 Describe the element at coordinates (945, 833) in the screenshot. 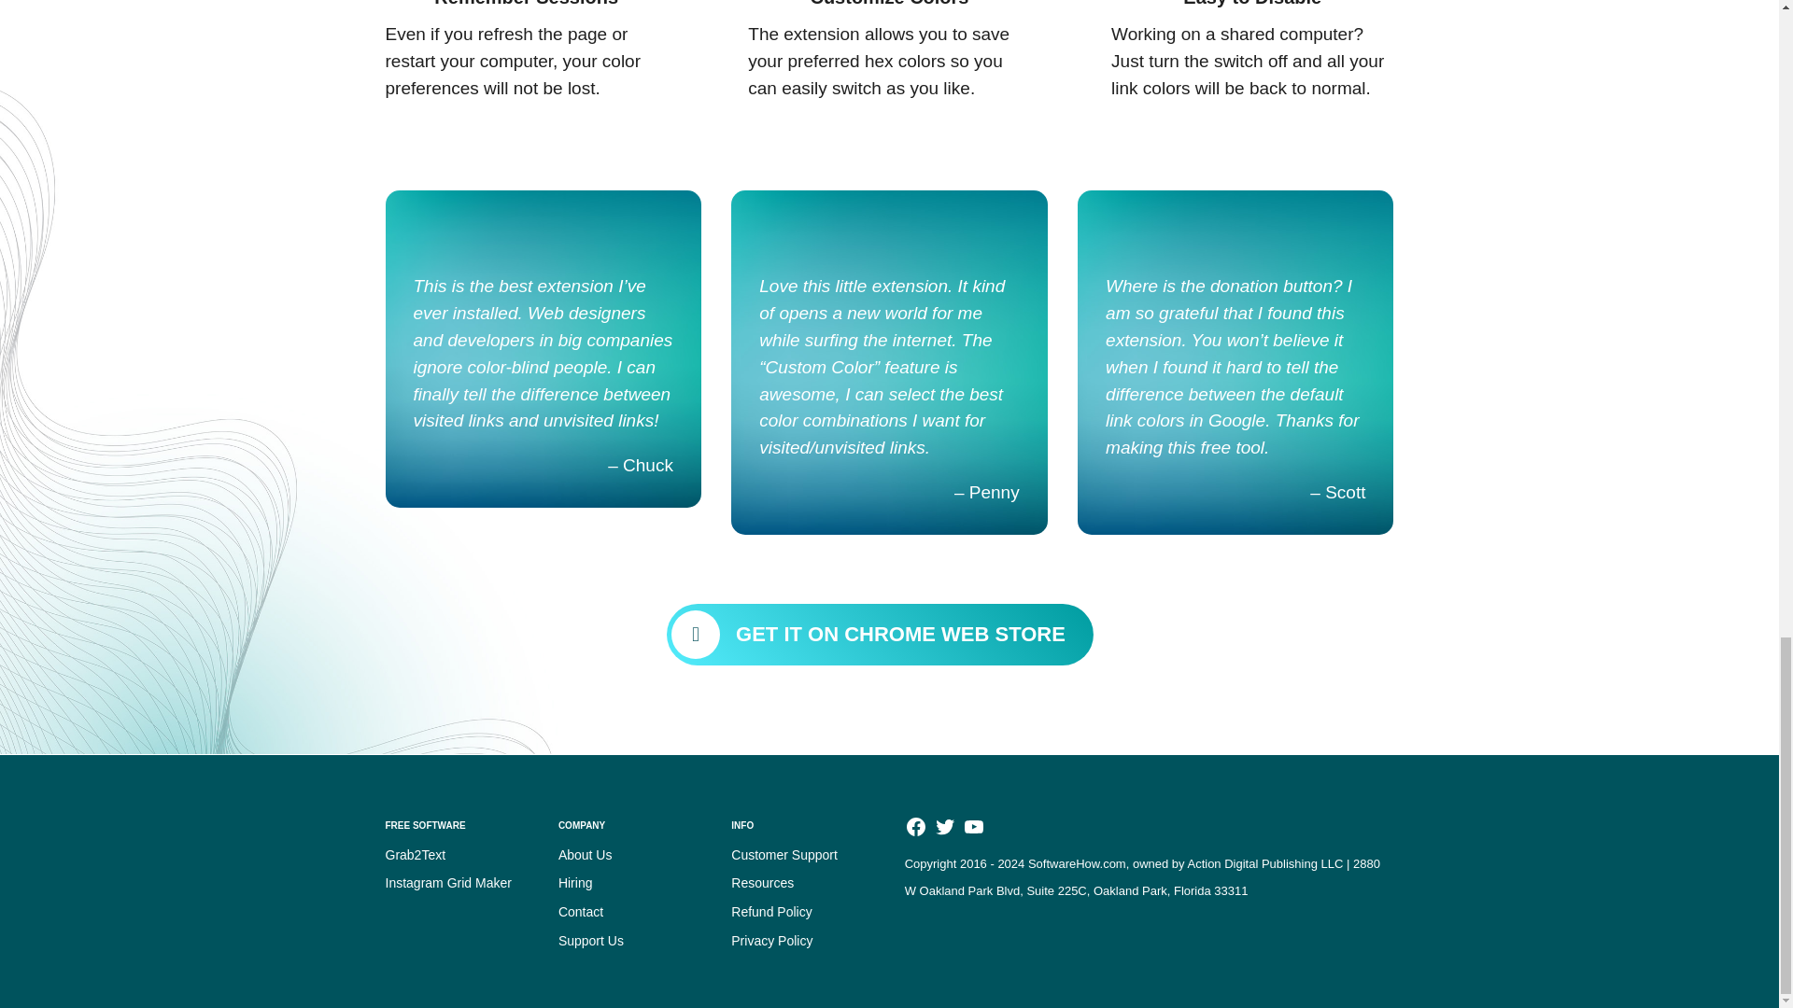

I see `Twitter` at that location.